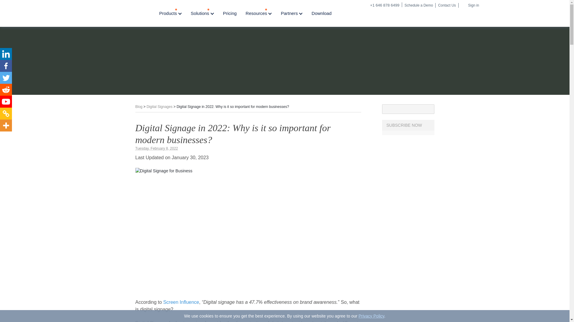 The height and width of the screenshot is (322, 574). What do you see at coordinates (6, 78) in the screenshot?
I see `Twitter` at bounding box center [6, 78].